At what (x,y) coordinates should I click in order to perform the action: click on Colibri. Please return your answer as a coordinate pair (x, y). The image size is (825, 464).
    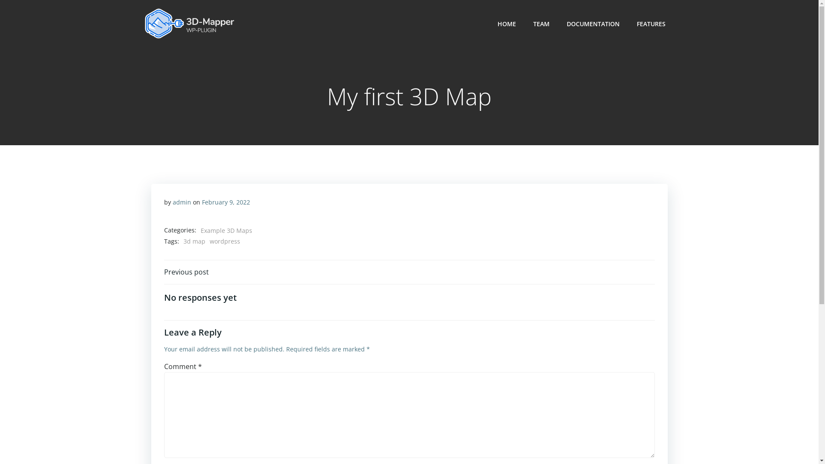
    Looking at the image, I should click on (510, 438).